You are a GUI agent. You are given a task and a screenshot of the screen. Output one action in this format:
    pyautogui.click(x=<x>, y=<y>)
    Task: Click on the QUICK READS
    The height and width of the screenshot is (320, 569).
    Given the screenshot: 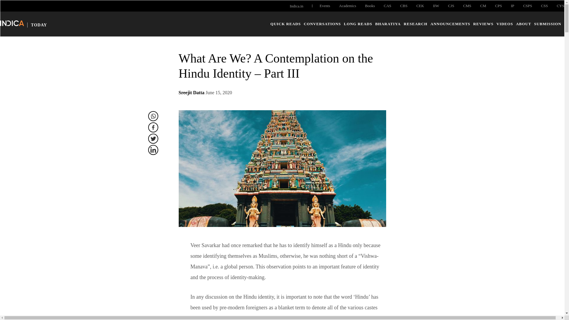 What is the action you would take?
    pyautogui.click(x=286, y=24)
    